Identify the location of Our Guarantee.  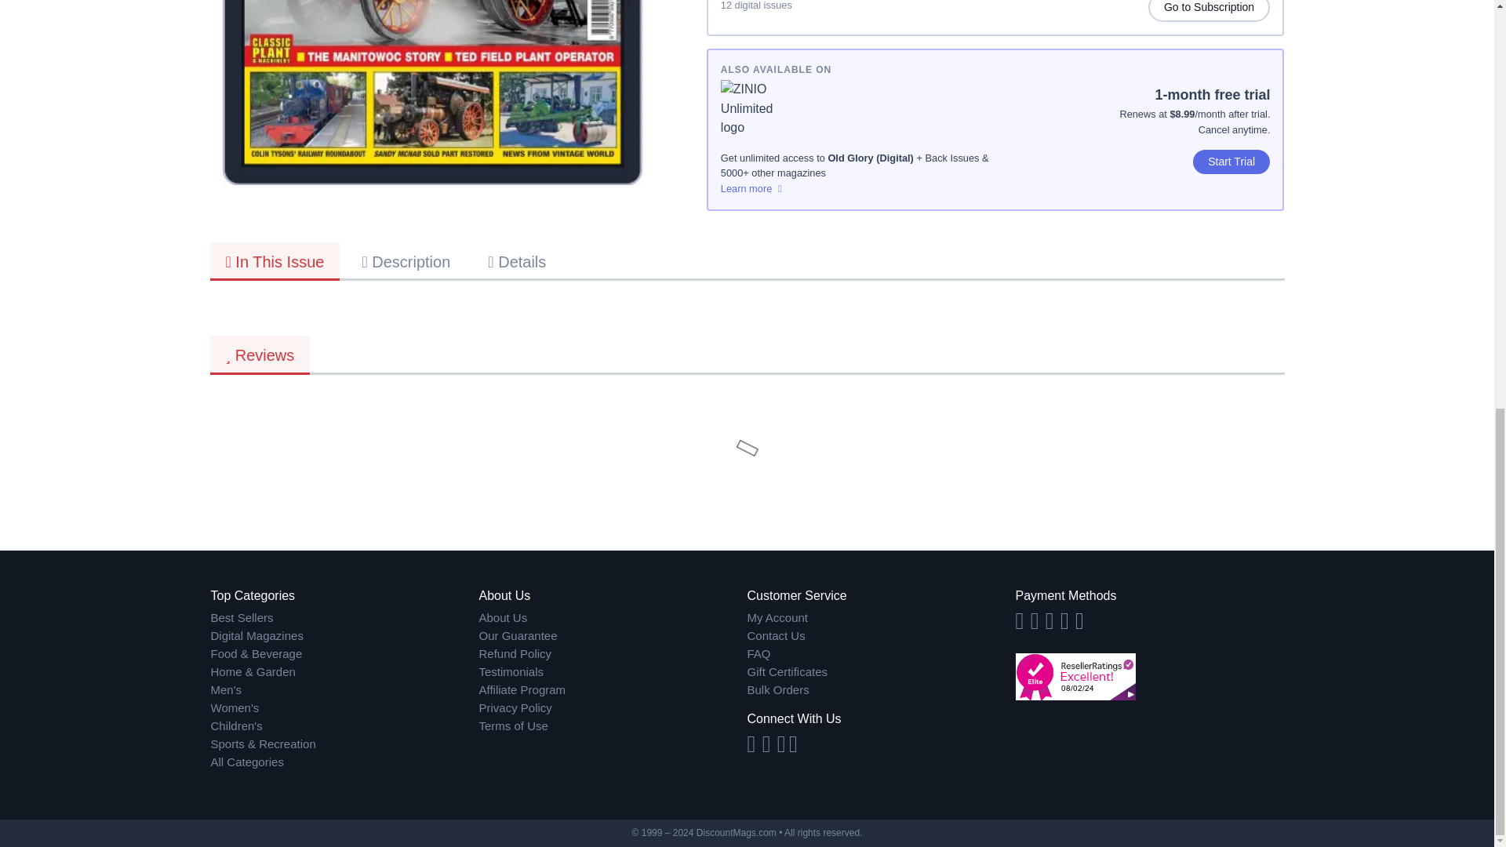
(613, 636).